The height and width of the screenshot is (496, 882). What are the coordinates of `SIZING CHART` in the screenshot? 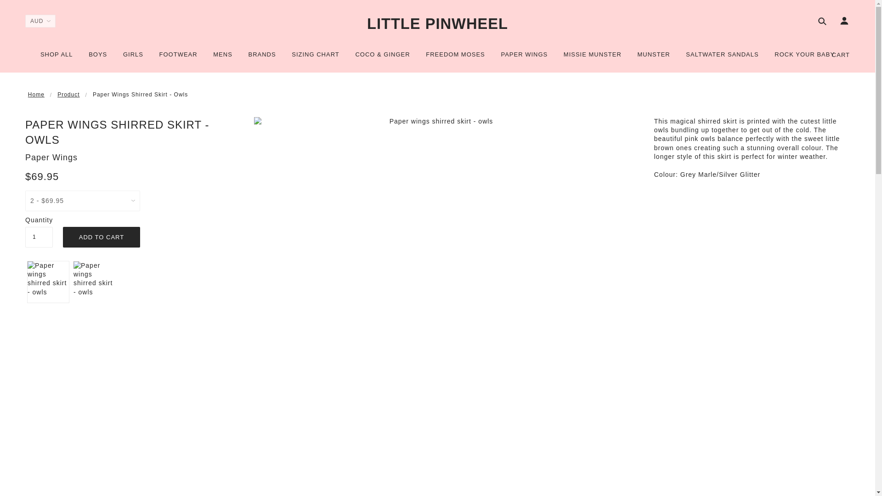 It's located at (316, 58).